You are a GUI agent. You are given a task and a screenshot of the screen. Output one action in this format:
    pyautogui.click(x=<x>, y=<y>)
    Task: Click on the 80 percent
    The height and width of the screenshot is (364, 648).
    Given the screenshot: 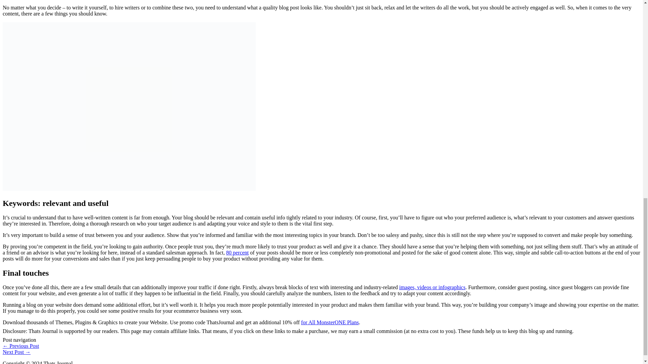 What is the action you would take?
    pyautogui.click(x=238, y=252)
    